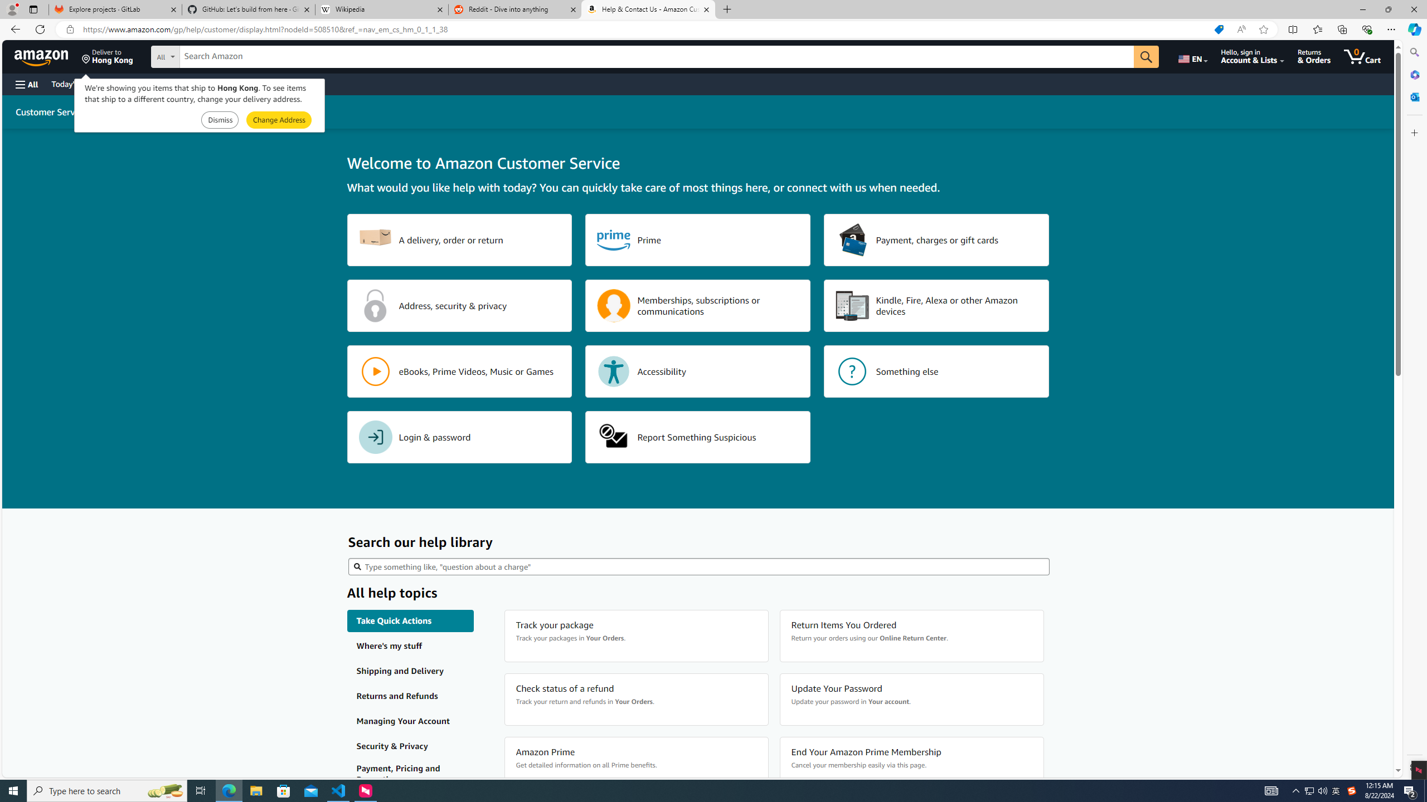  Describe the element at coordinates (459, 437) in the screenshot. I see `Login & password` at that location.